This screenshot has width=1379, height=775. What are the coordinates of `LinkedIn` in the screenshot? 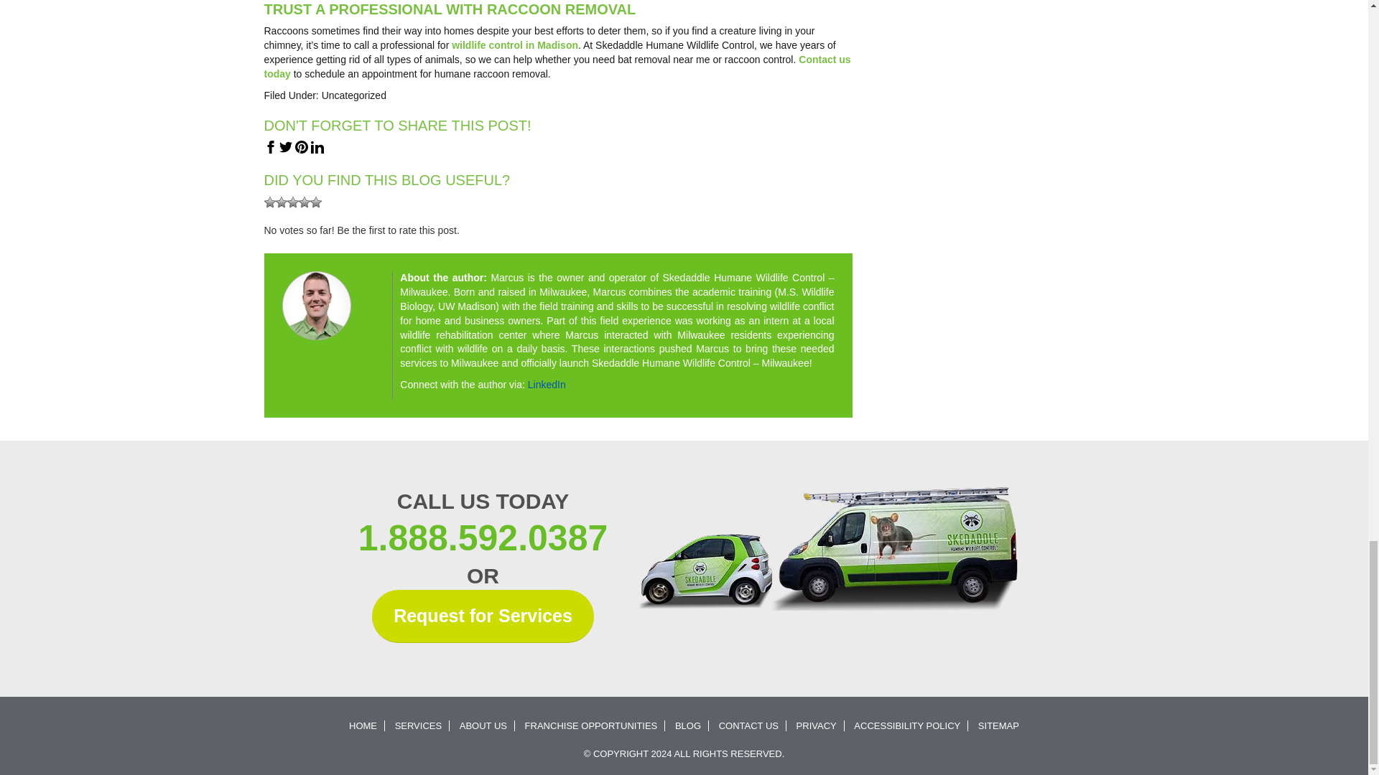 It's located at (547, 385).